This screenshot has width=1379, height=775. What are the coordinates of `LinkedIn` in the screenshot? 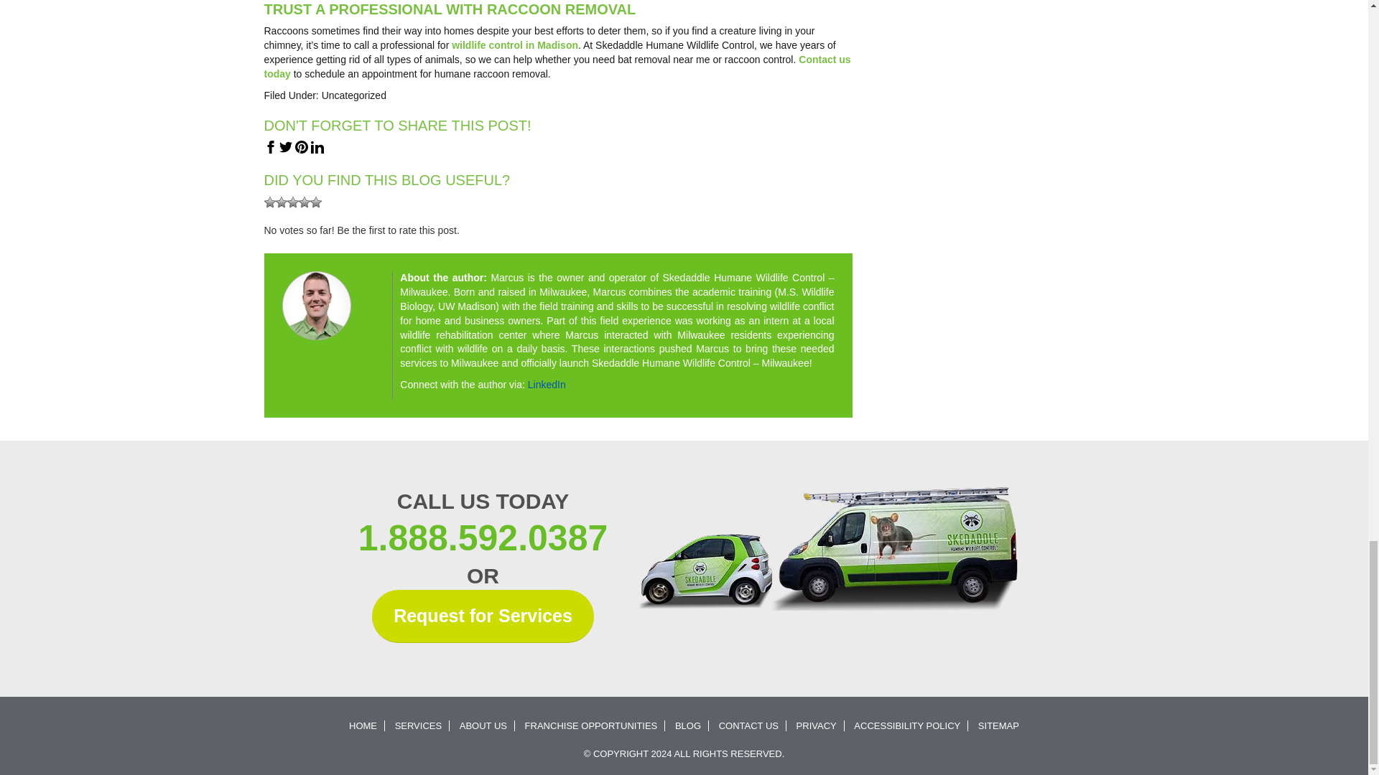 It's located at (547, 385).